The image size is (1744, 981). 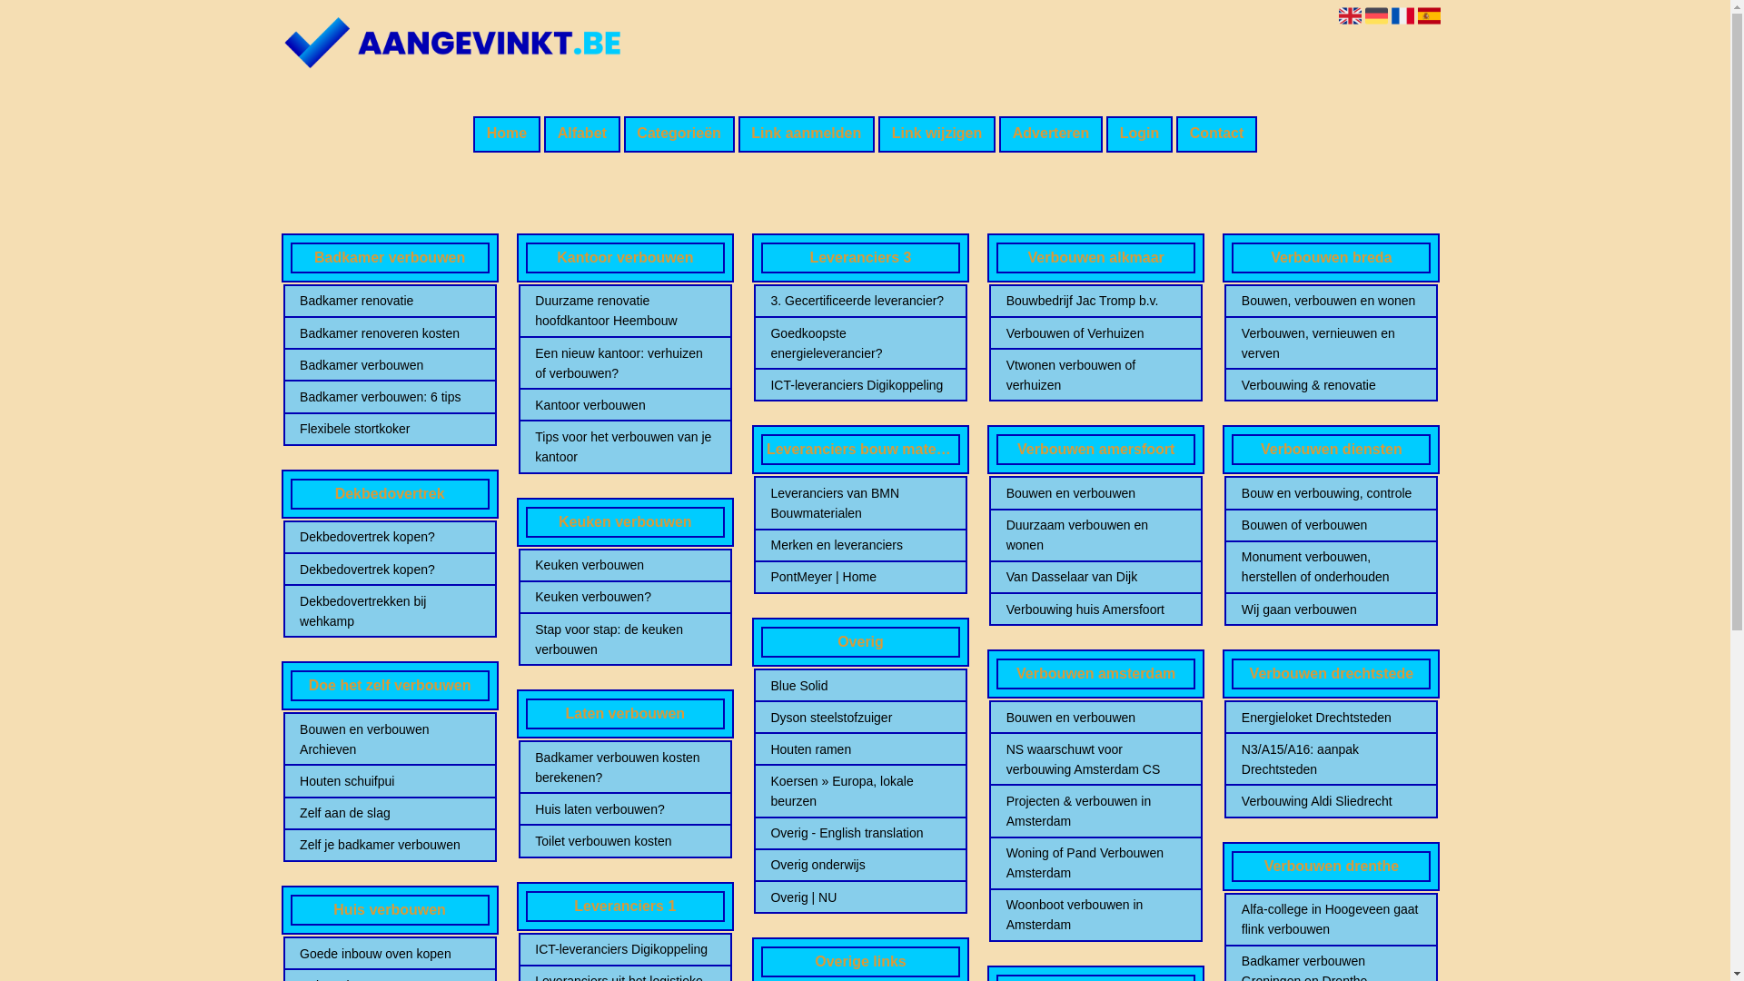 What do you see at coordinates (625, 597) in the screenshot?
I see `Keuken verbouwen?` at bounding box center [625, 597].